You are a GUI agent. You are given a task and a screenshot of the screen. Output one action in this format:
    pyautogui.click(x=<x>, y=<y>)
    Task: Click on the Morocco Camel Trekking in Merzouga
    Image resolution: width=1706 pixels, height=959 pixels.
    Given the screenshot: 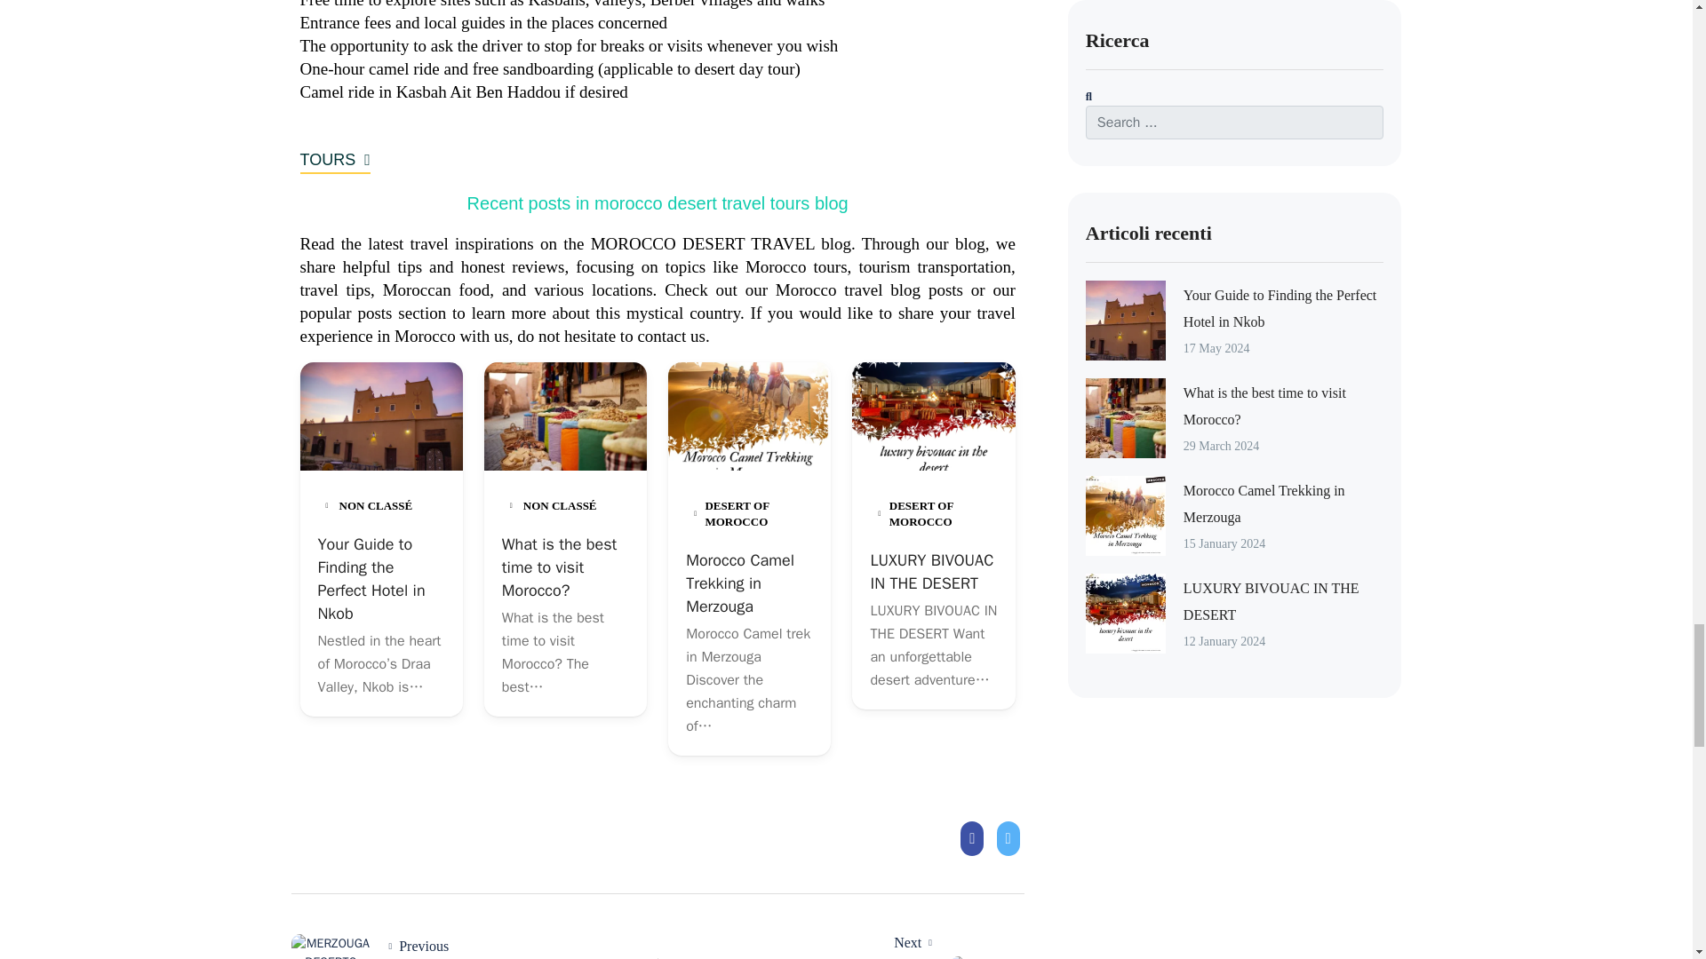 What is the action you would take?
    pyautogui.click(x=474, y=947)
    